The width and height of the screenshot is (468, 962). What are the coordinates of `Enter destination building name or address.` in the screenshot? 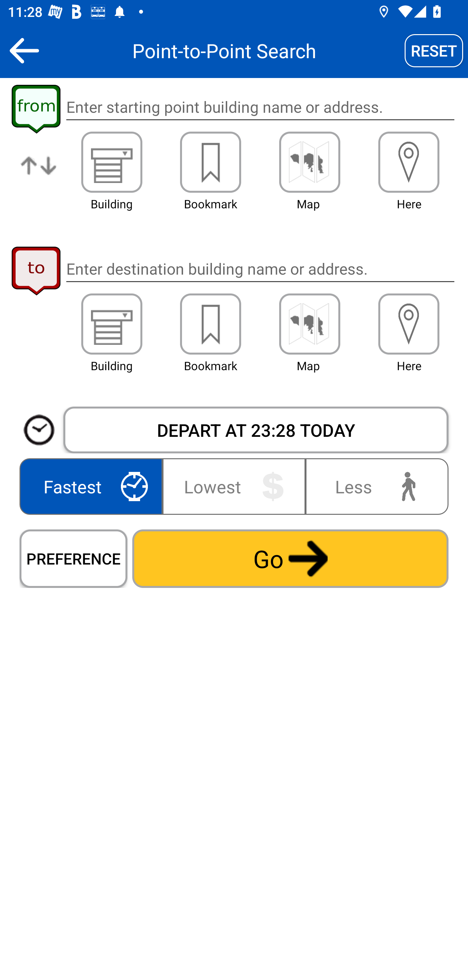 It's located at (260, 268).